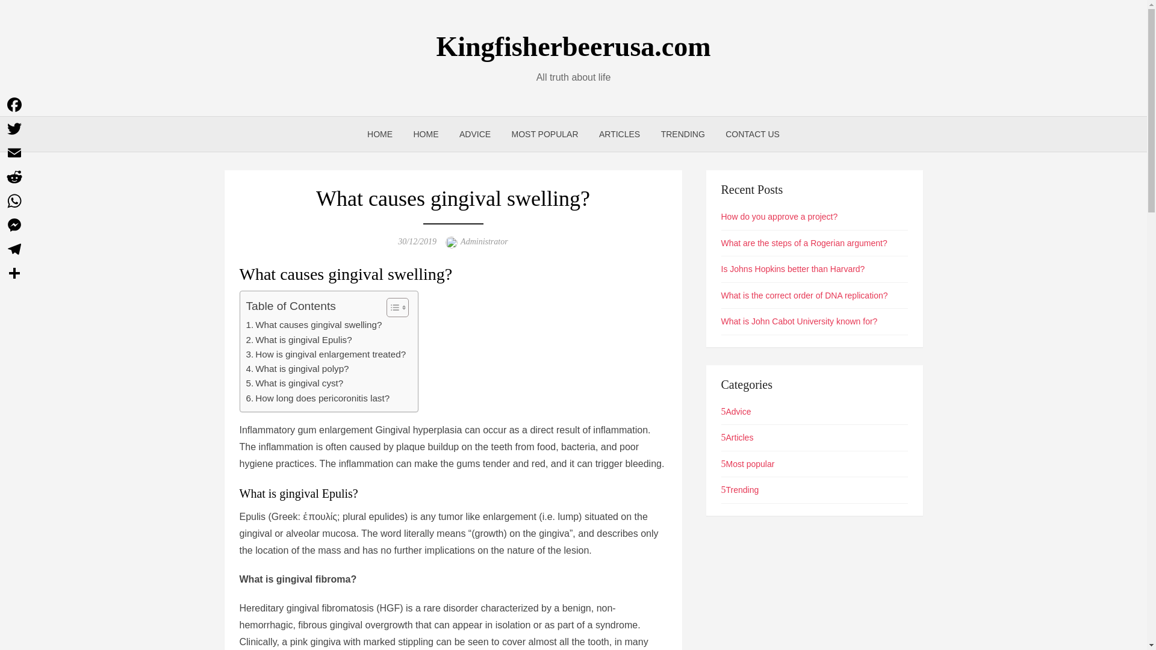  Describe the element at coordinates (804, 295) in the screenshot. I see `What is the correct order of DNA replication?` at that location.